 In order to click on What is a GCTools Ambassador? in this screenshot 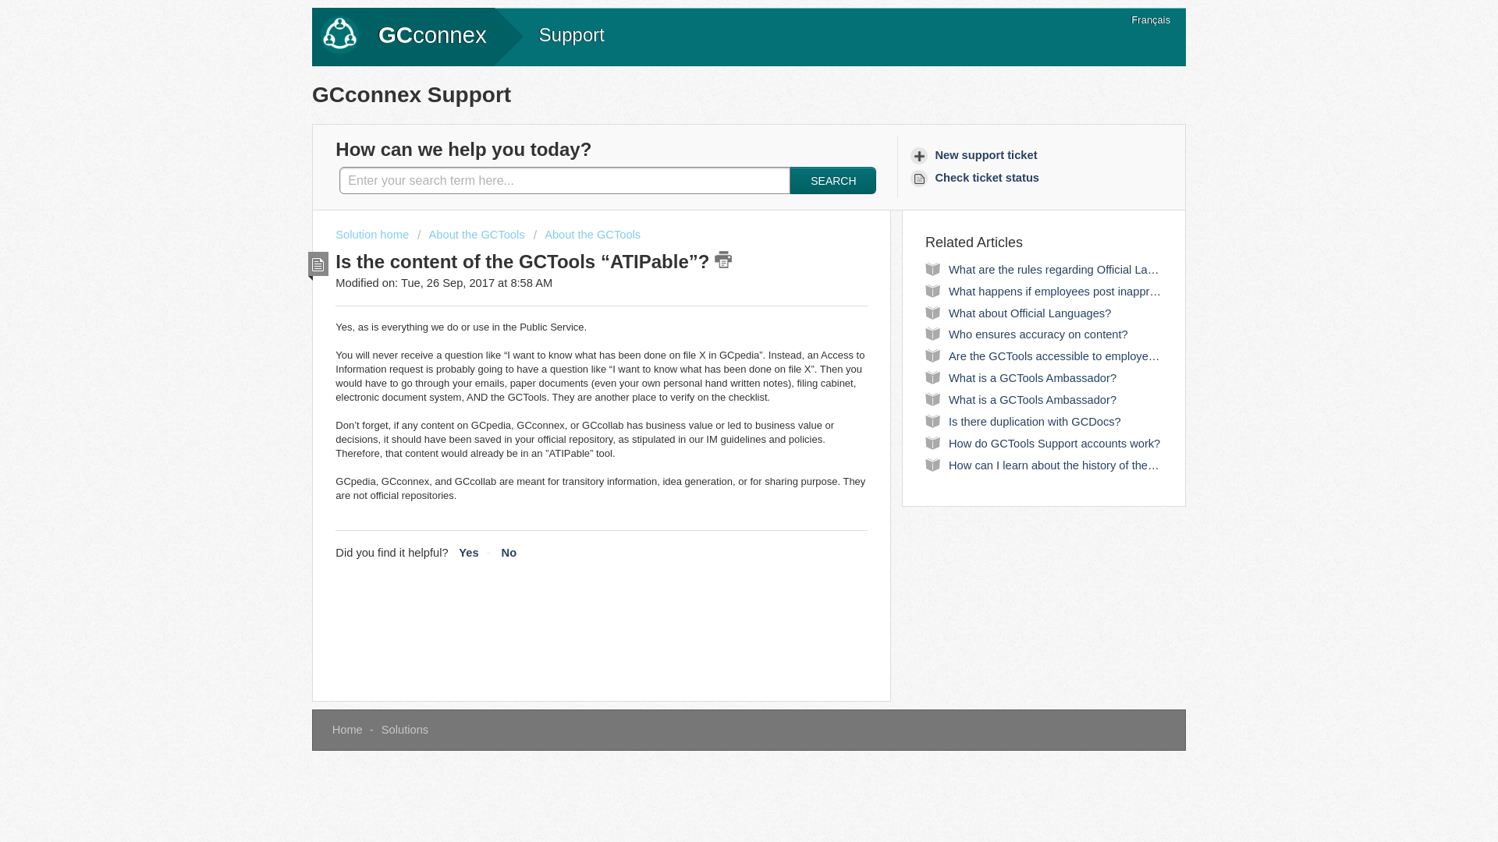, I will do `click(1031, 399)`.